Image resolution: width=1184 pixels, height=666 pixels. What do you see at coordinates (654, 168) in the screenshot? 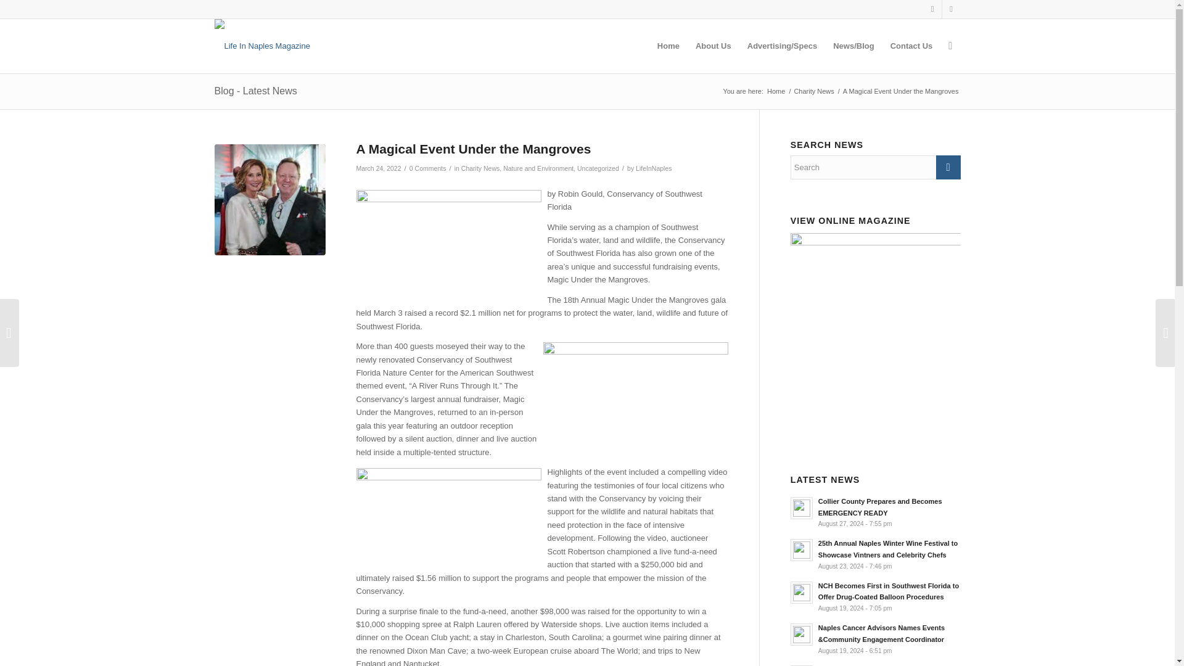
I see `Posts by LifeInNaples` at bounding box center [654, 168].